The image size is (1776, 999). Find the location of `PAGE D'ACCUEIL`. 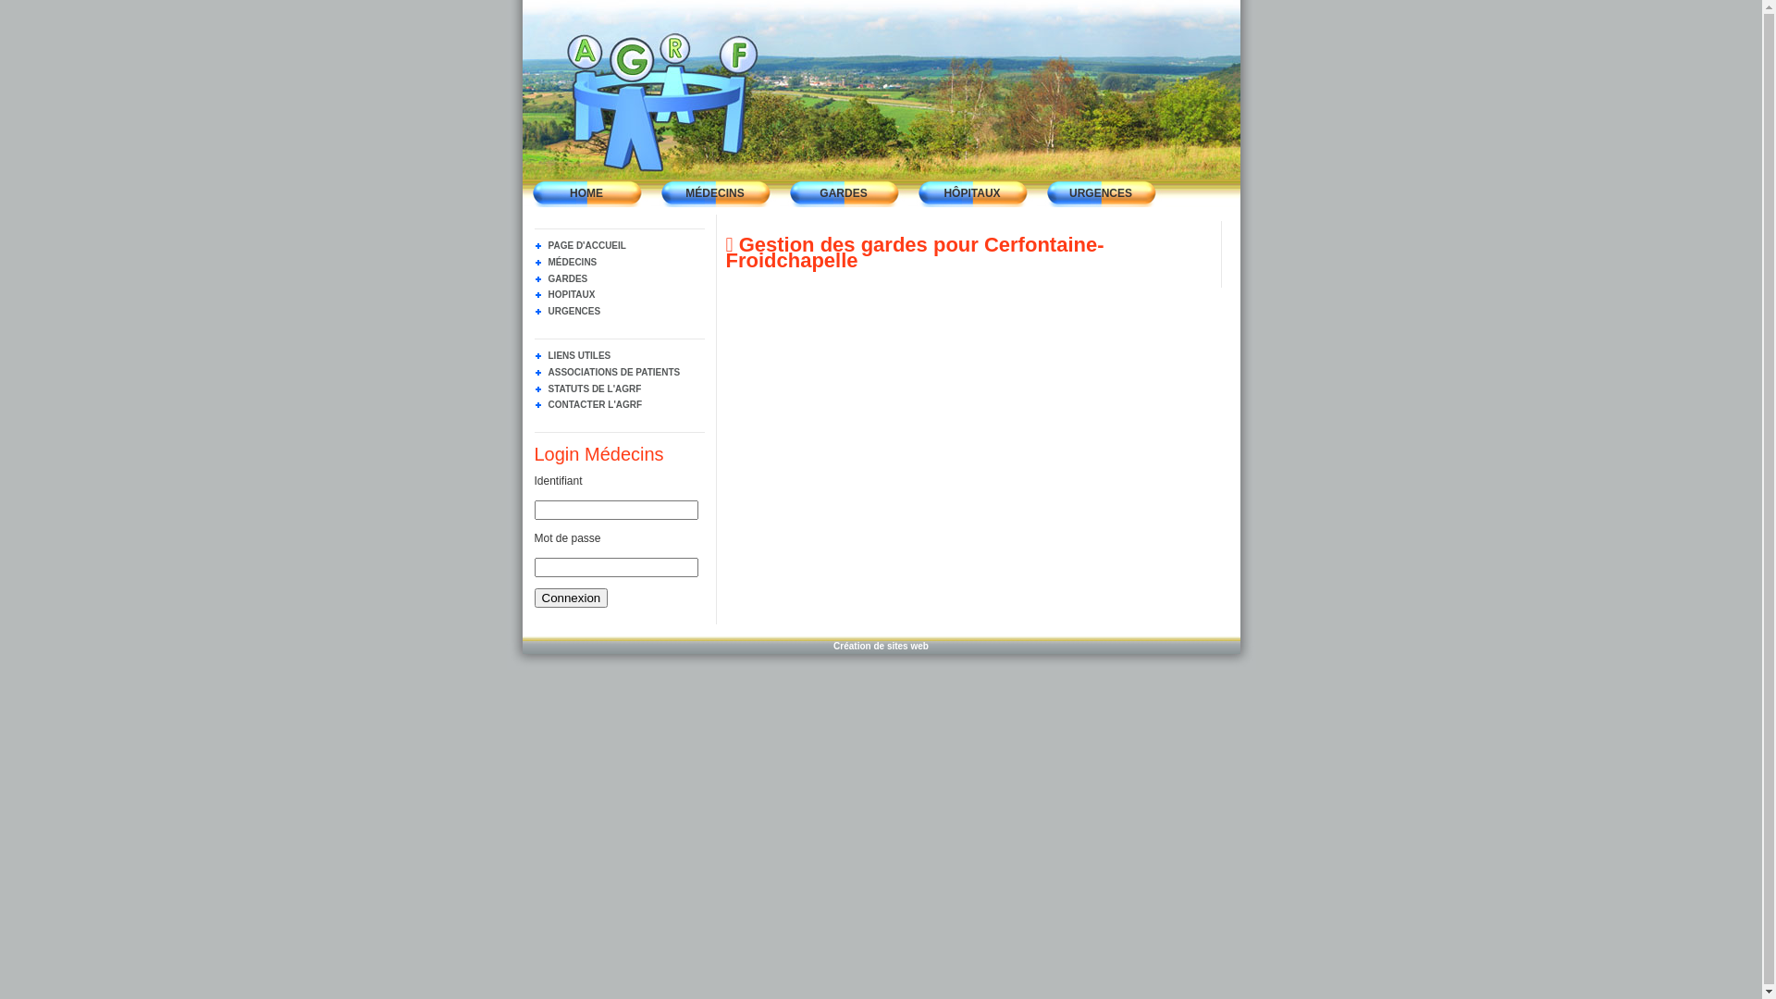

PAGE D'ACCUEIL is located at coordinates (581, 246).